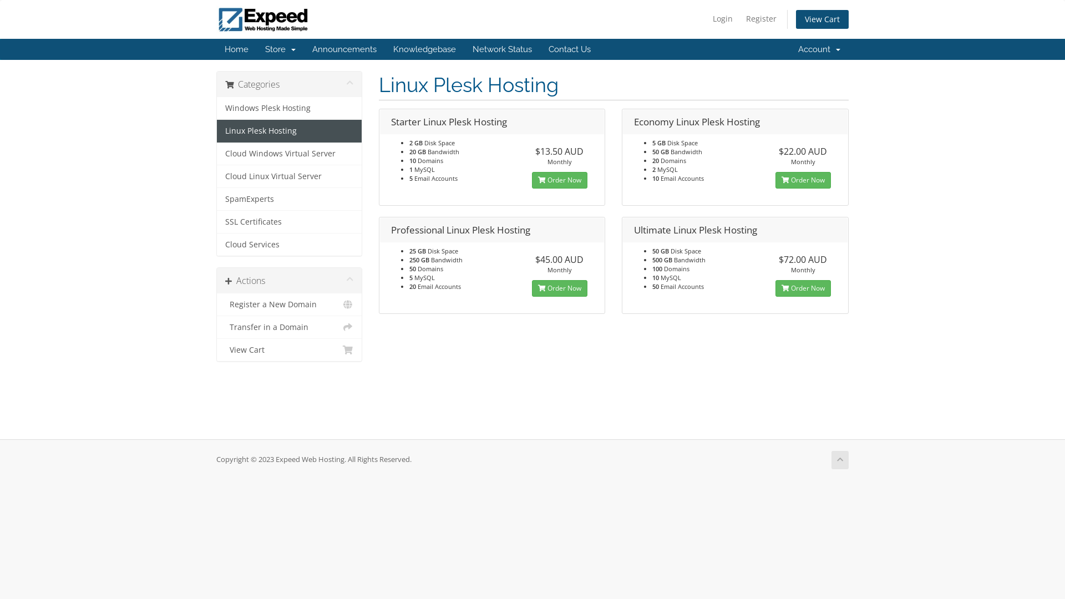 The height and width of the screenshot is (599, 1065). Describe the element at coordinates (425, 49) in the screenshot. I see `Knowledgebase` at that location.